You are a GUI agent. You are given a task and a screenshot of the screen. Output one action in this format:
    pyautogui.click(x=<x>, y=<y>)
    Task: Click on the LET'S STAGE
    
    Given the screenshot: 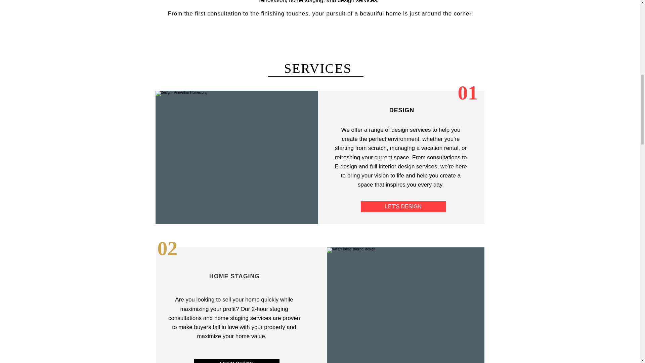 What is the action you would take?
    pyautogui.click(x=236, y=361)
    